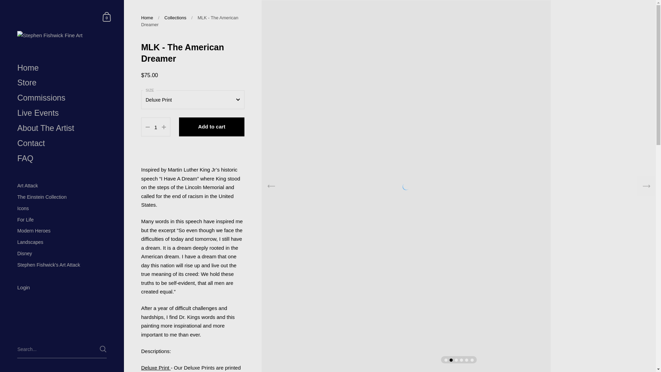 This screenshot has height=372, width=661. Describe the element at coordinates (62, 197) in the screenshot. I see `The Einstein Collection` at that location.